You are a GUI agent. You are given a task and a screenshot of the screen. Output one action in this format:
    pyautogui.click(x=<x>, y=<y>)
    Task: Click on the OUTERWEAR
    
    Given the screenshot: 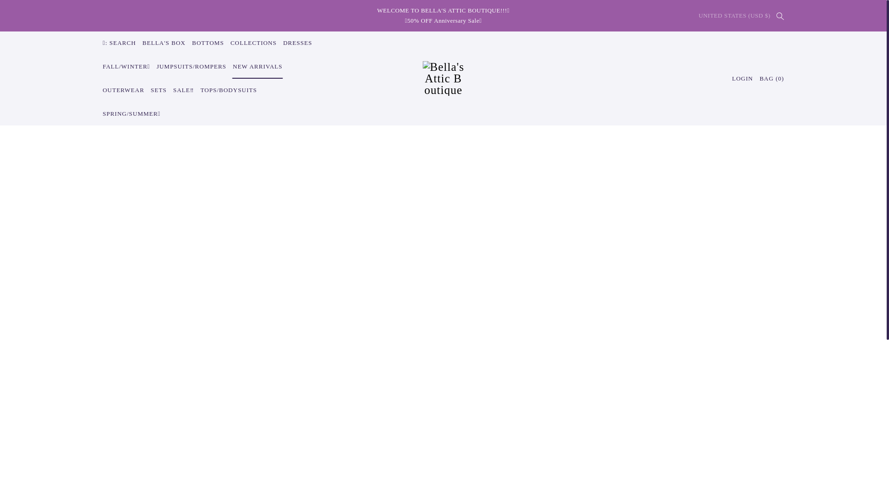 What is the action you would take?
    pyautogui.click(x=123, y=90)
    